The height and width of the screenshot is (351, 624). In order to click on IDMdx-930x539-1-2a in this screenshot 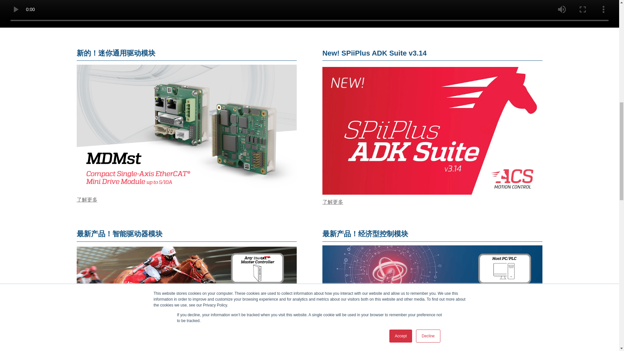, I will do `click(187, 299)`.